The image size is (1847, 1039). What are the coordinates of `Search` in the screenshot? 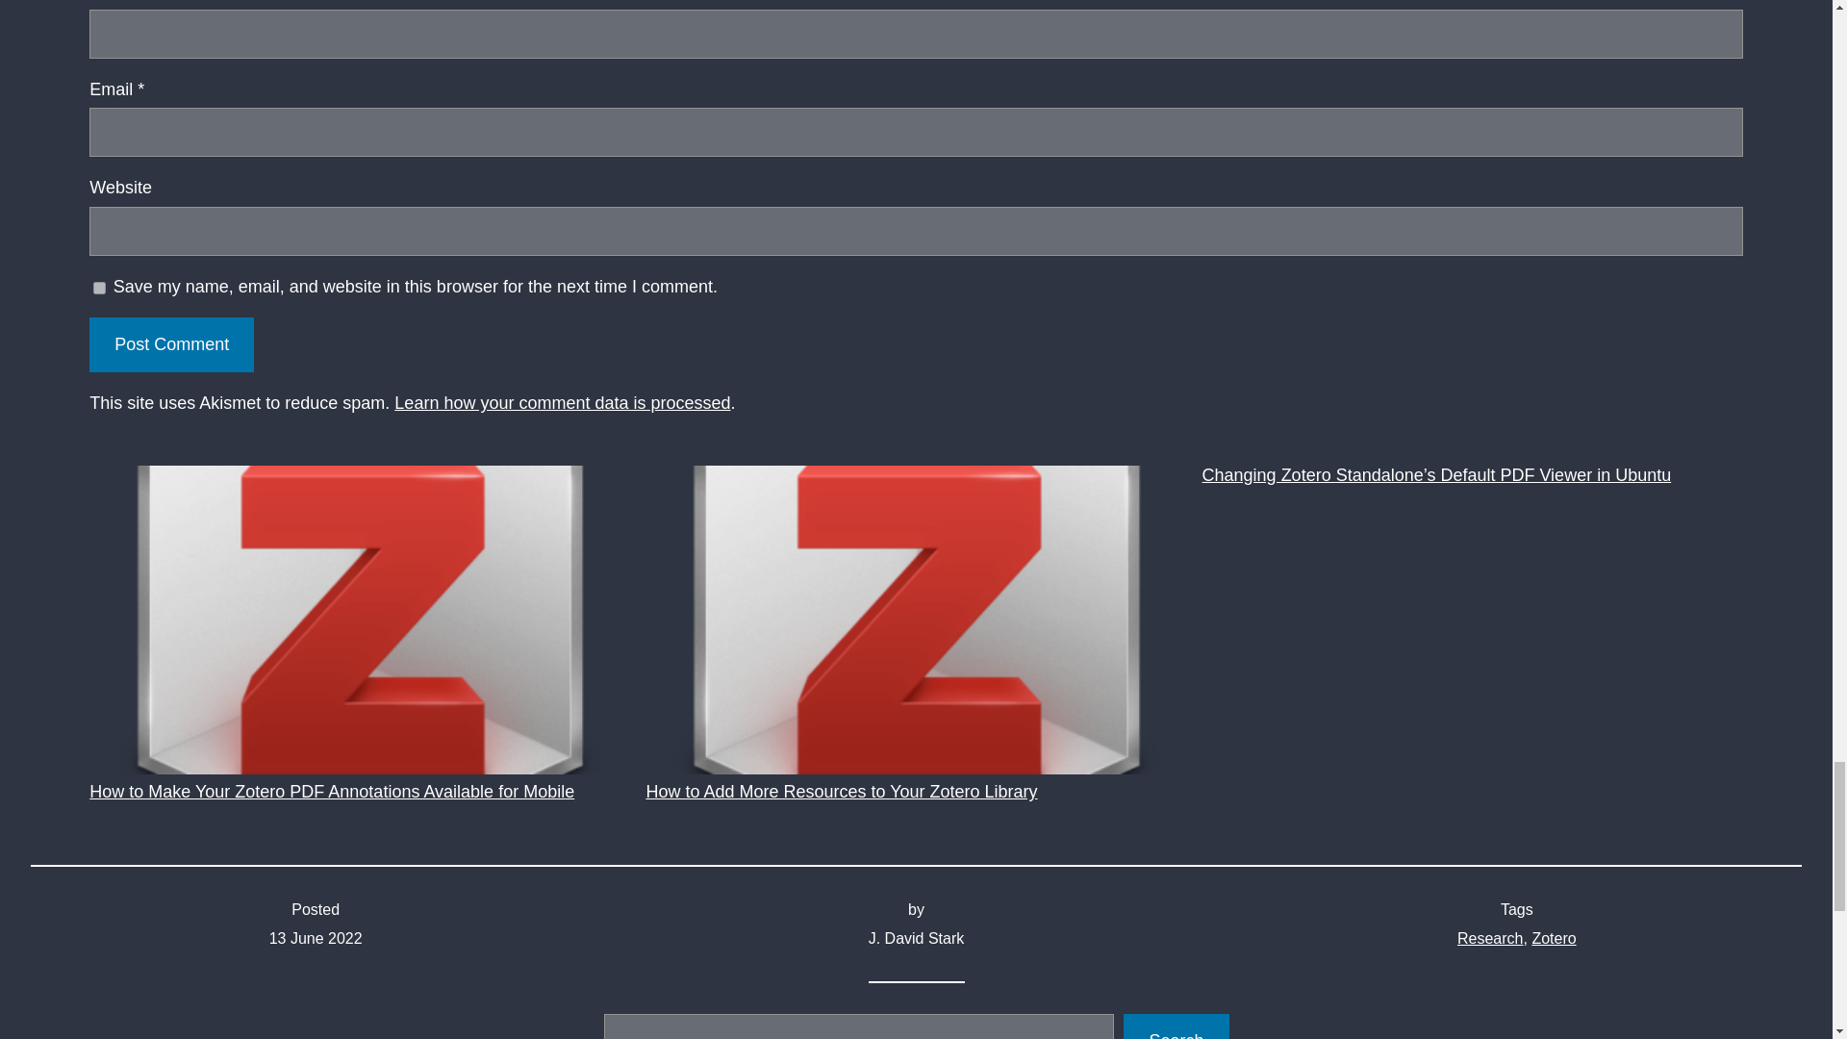 It's located at (1176, 1026).